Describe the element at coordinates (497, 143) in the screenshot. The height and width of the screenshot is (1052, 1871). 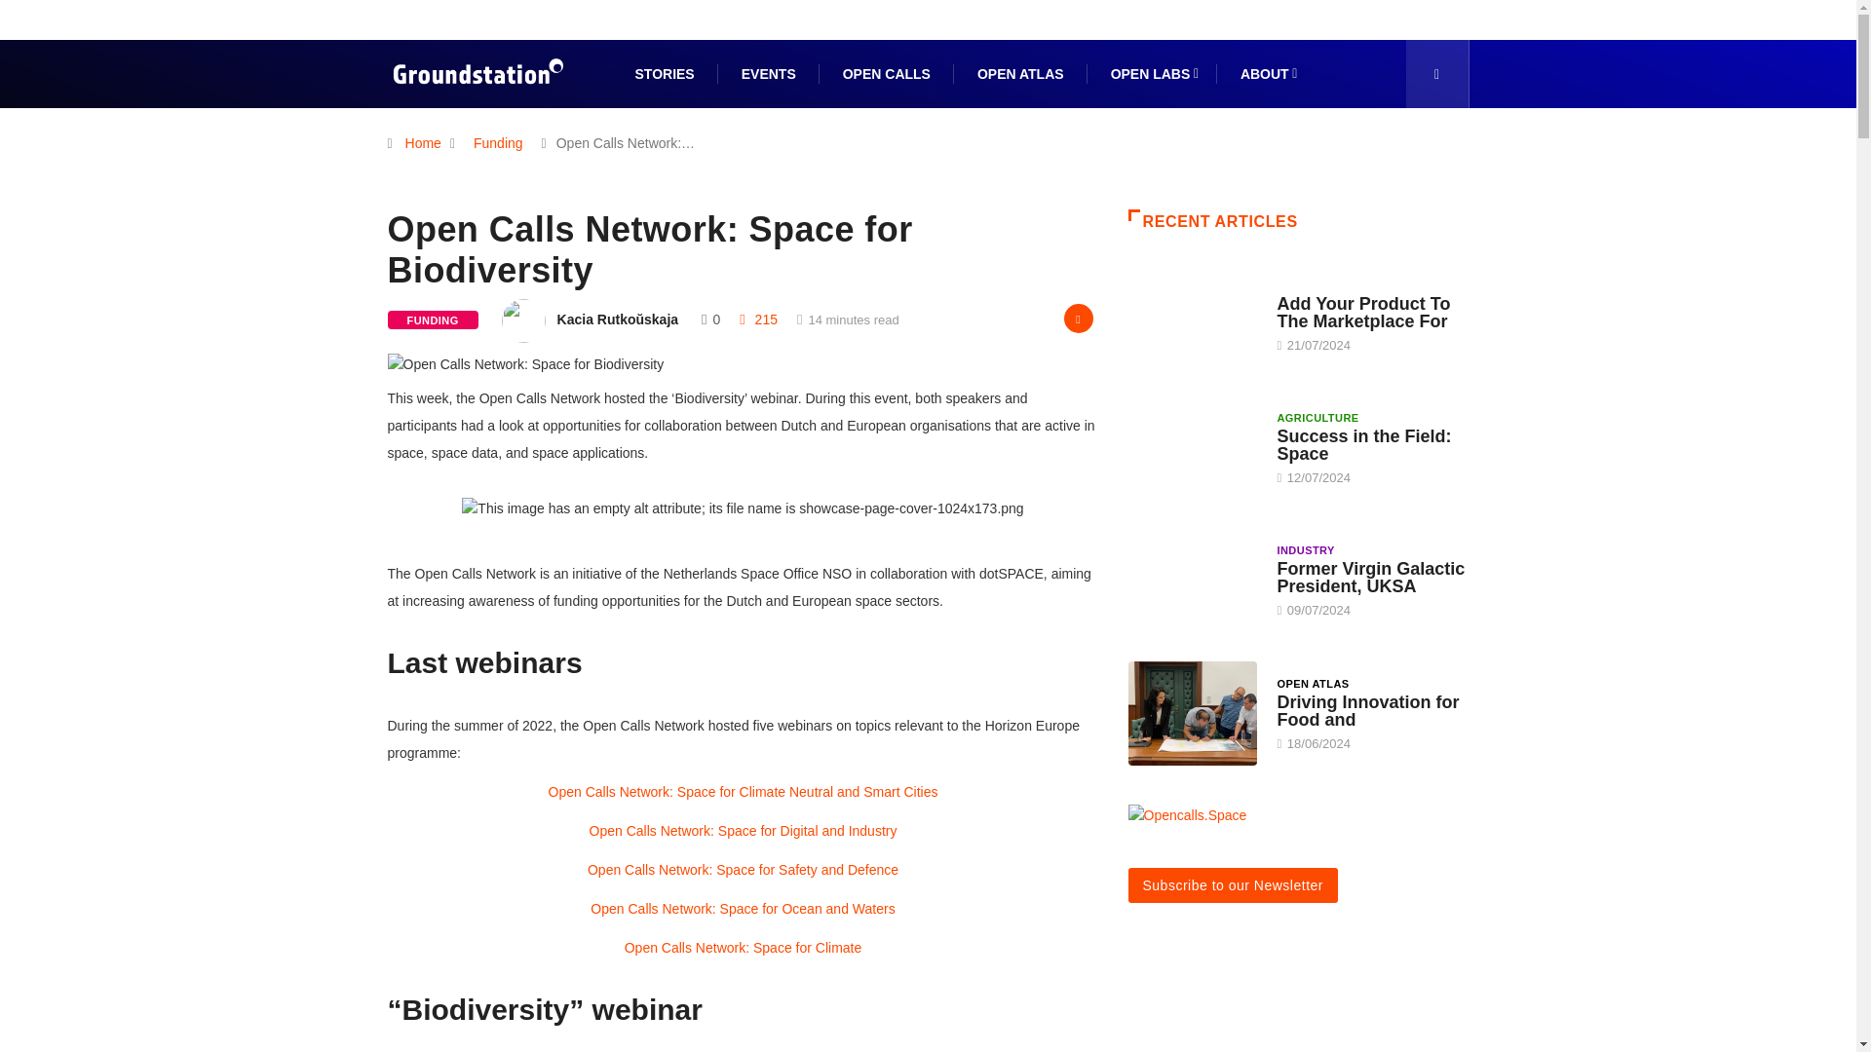
I see `Funding` at that location.